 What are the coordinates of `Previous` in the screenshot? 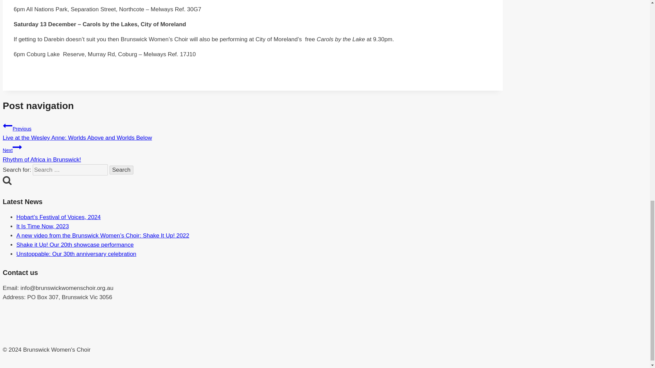 It's located at (8, 126).